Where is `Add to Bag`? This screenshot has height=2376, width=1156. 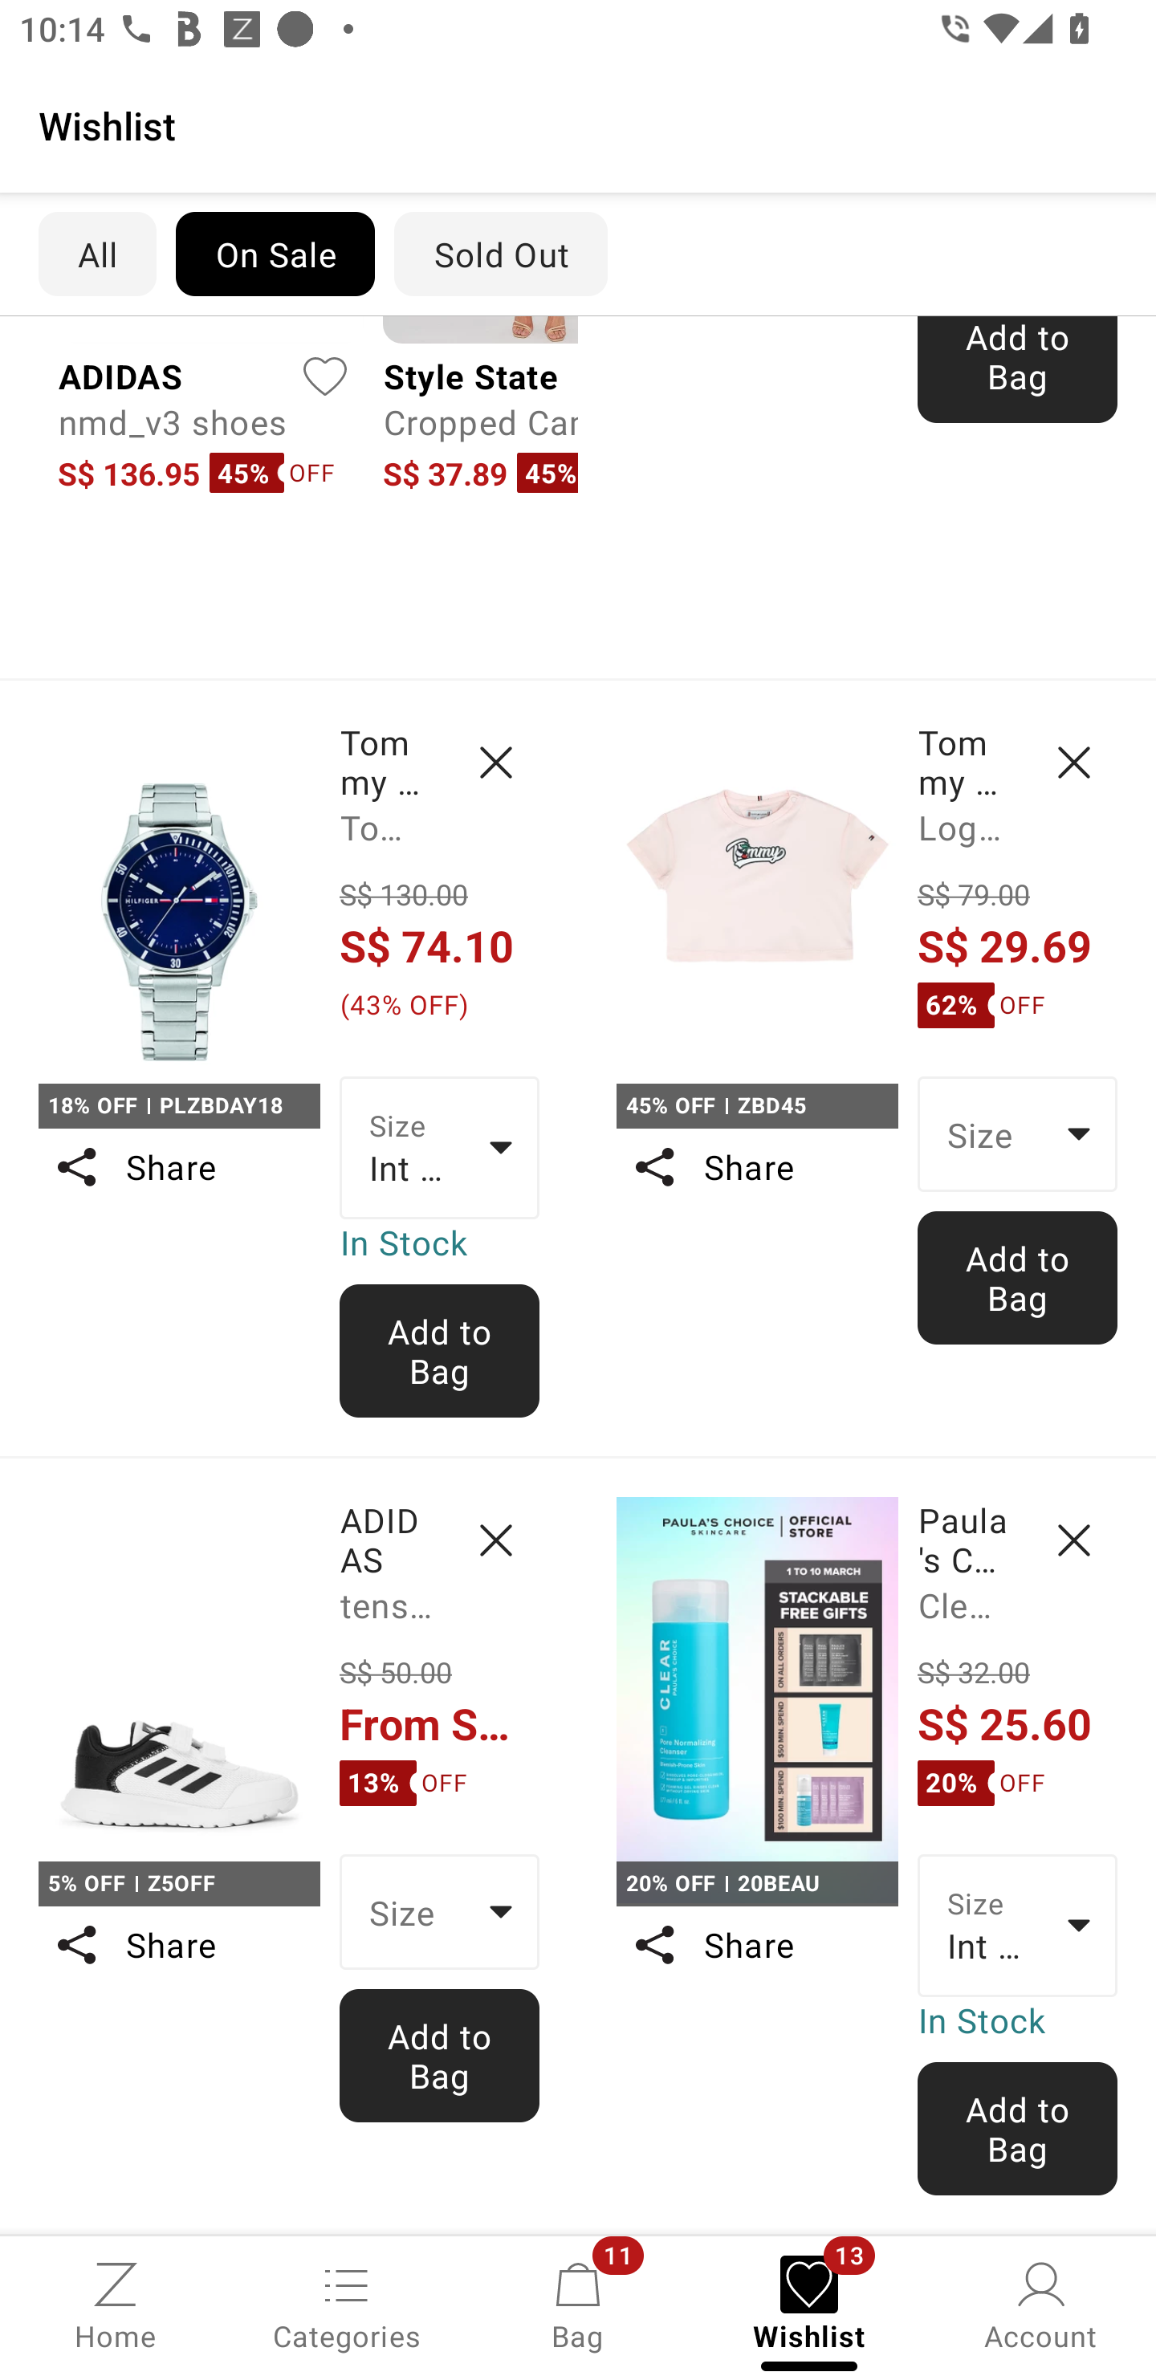
Add to Bag is located at coordinates (1018, 369).